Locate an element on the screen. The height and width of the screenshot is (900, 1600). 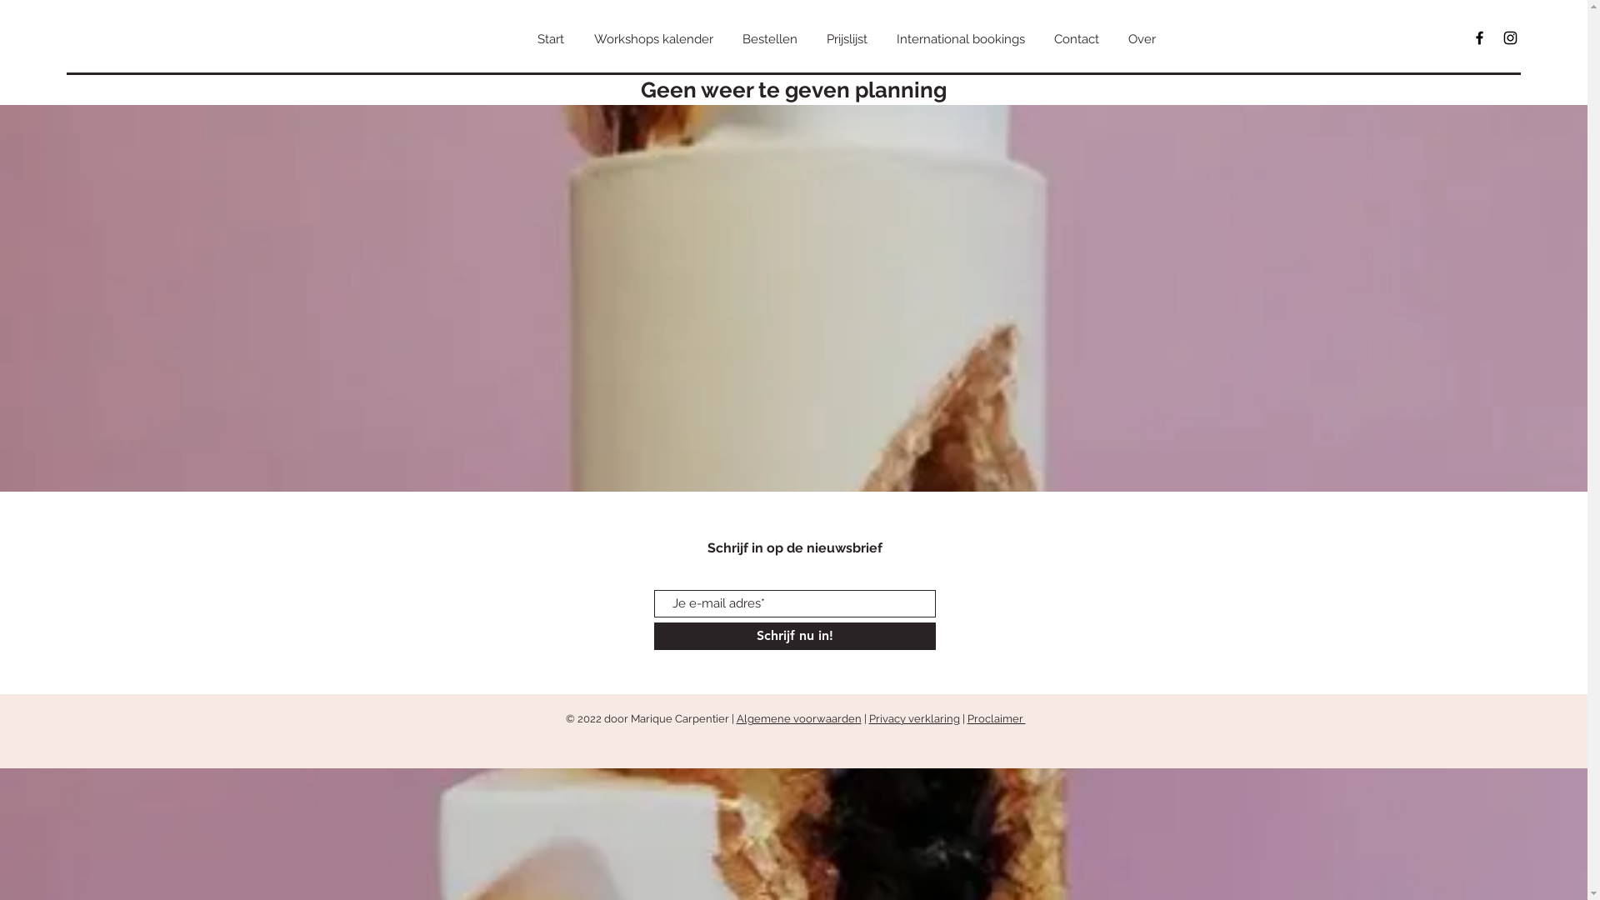
Prijslijst is located at coordinates (847, 40).